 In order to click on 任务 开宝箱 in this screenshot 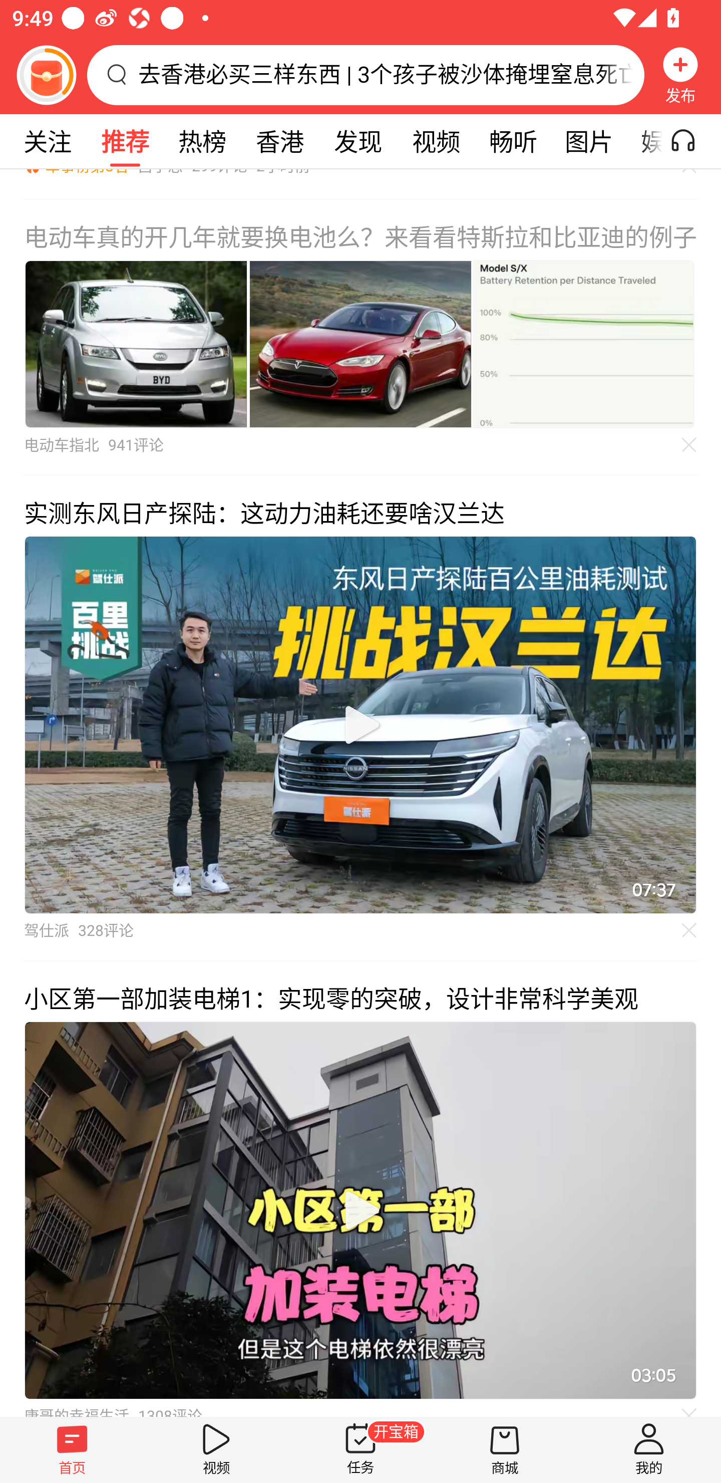, I will do `click(360, 1449)`.